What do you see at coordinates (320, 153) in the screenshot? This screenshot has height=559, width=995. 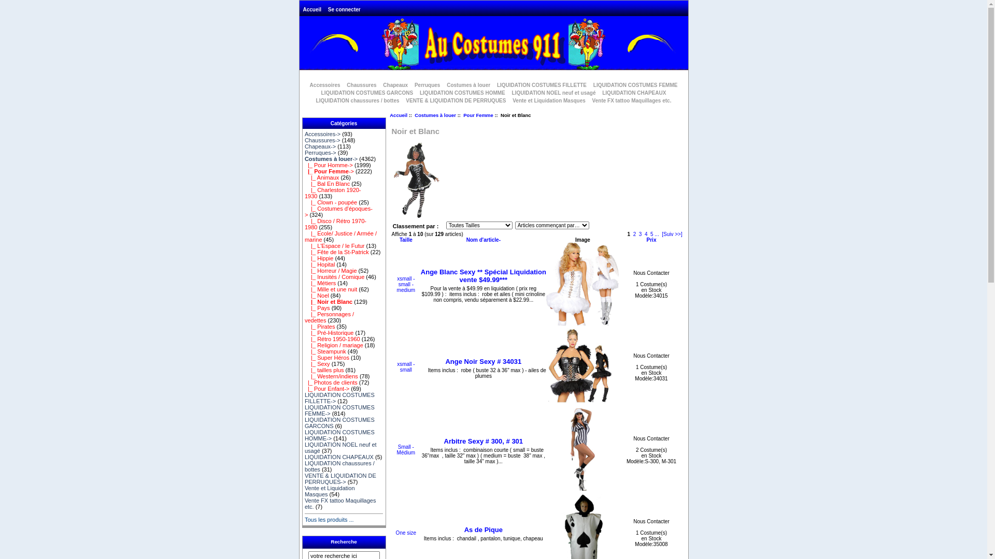 I see `Perruques->` at bounding box center [320, 153].